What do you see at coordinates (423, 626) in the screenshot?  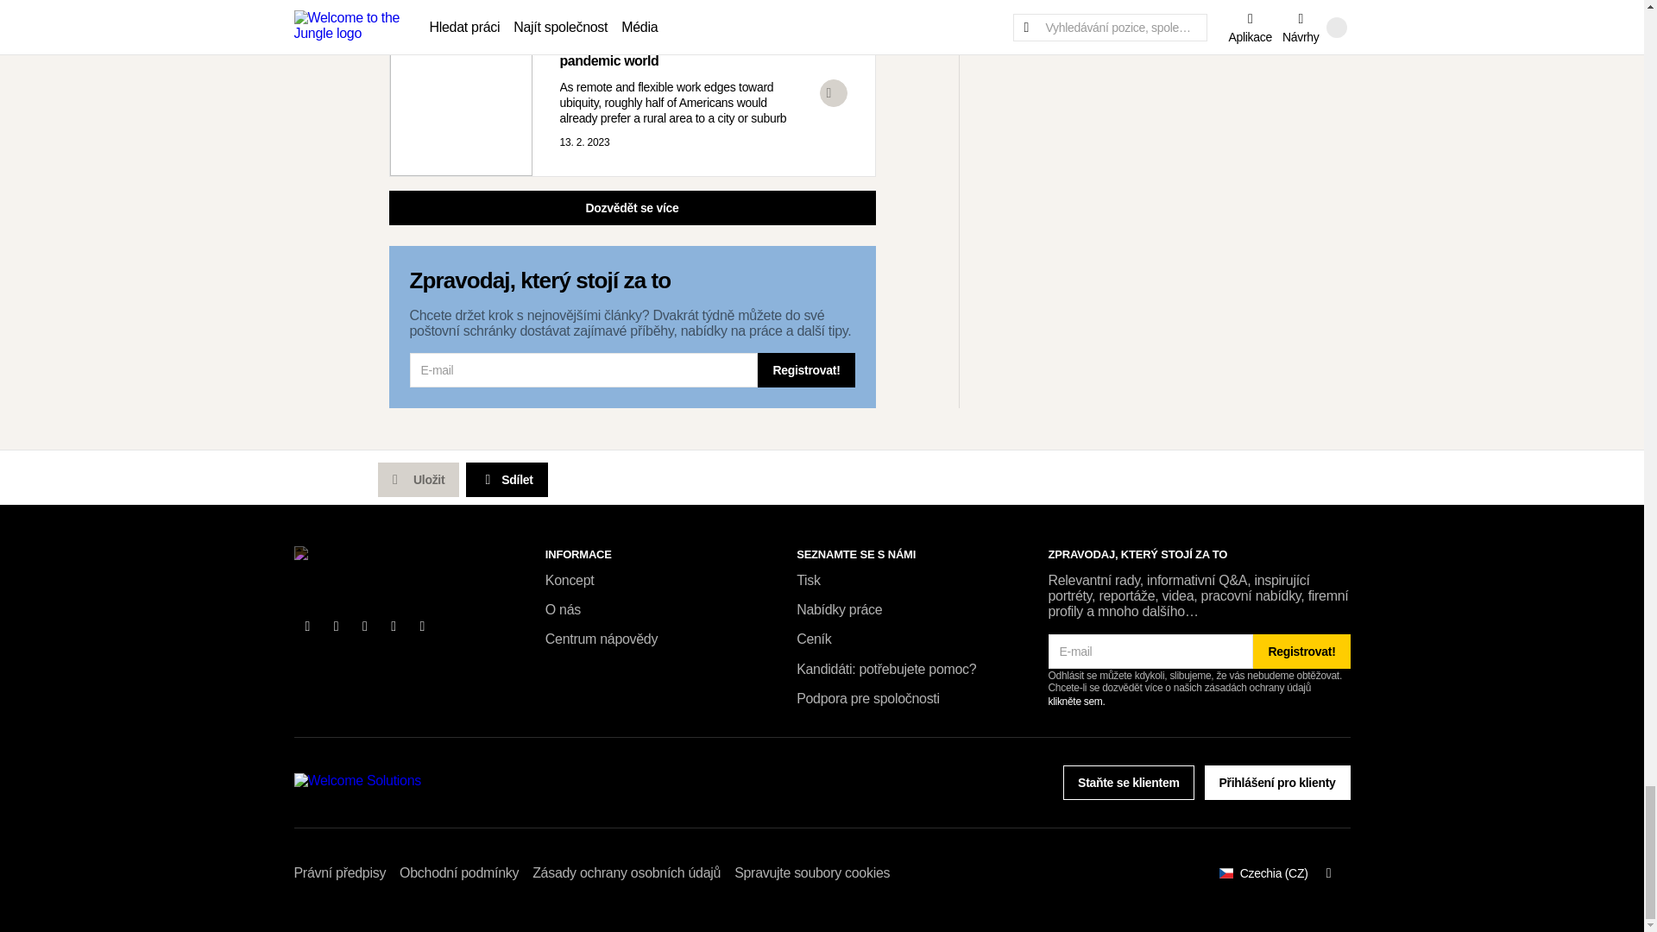 I see `Instagram` at bounding box center [423, 626].